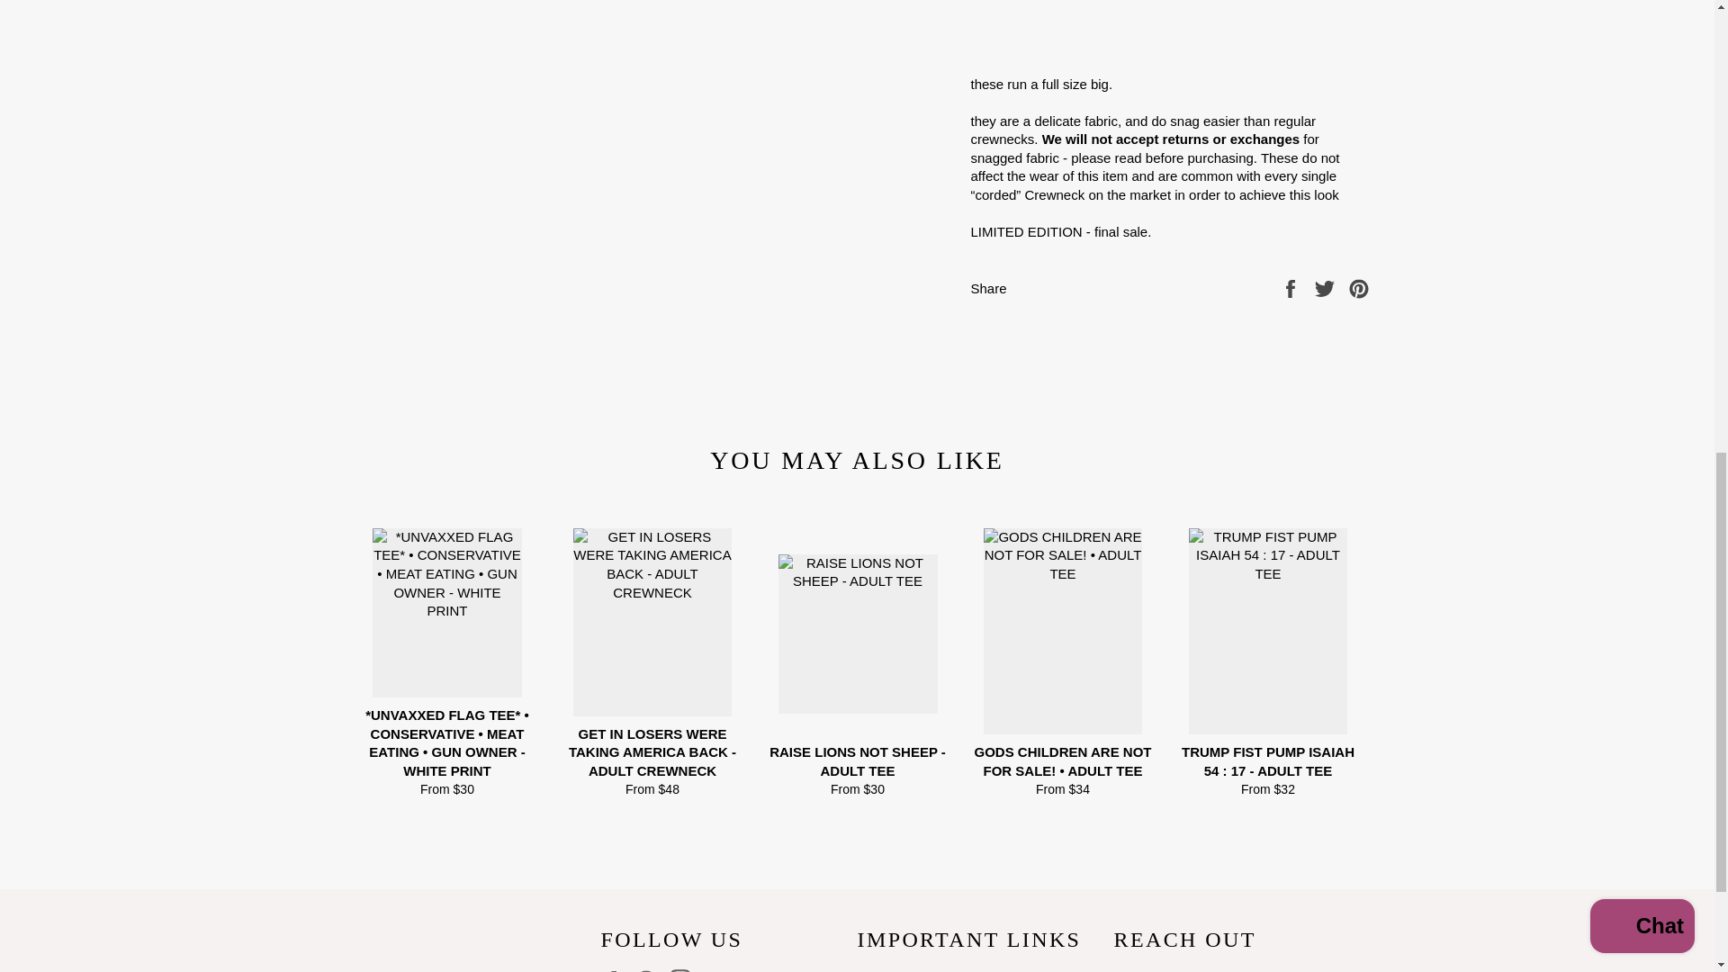 The height and width of the screenshot is (972, 1728). What do you see at coordinates (1327, 288) in the screenshot?
I see `Tweet on Twitter` at bounding box center [1327, 288].